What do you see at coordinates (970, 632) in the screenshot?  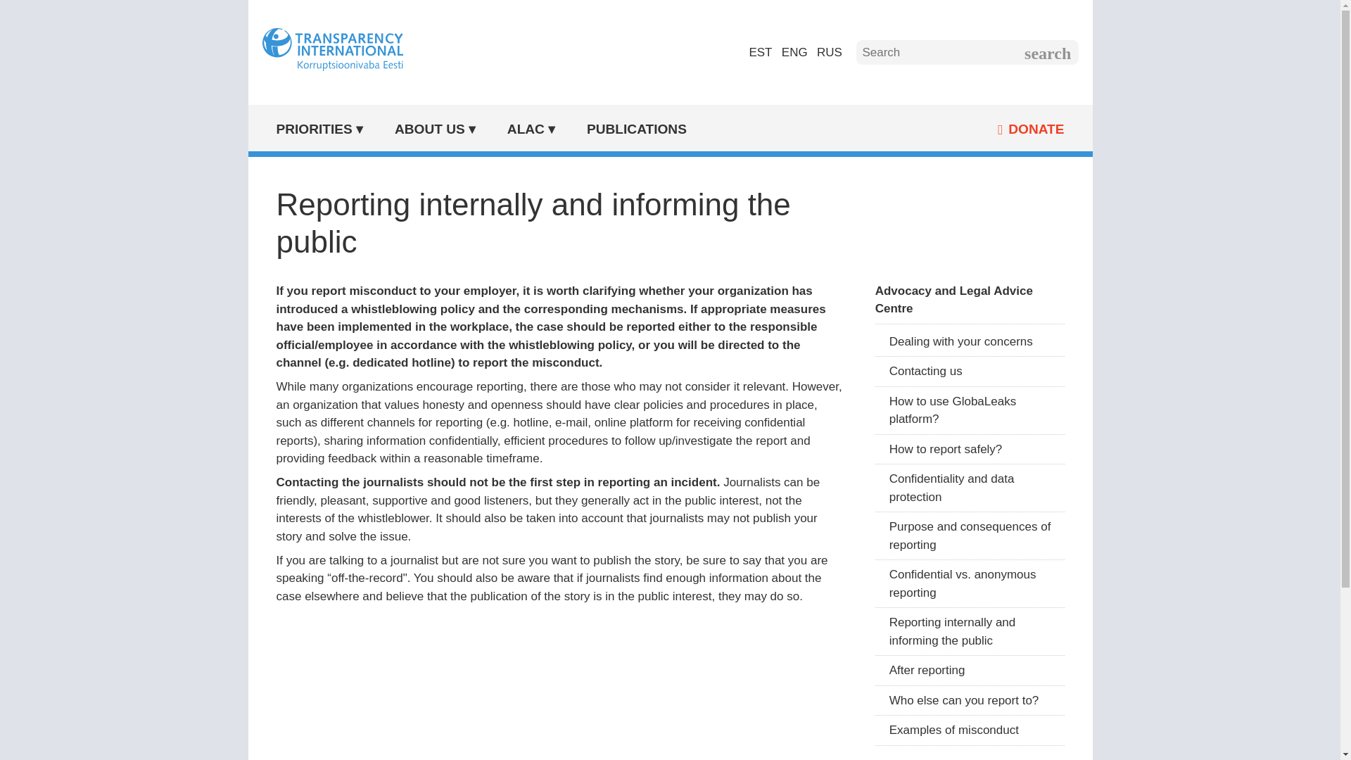 I see `Reporting internally and informing the public` at bounding box center [970, 632].